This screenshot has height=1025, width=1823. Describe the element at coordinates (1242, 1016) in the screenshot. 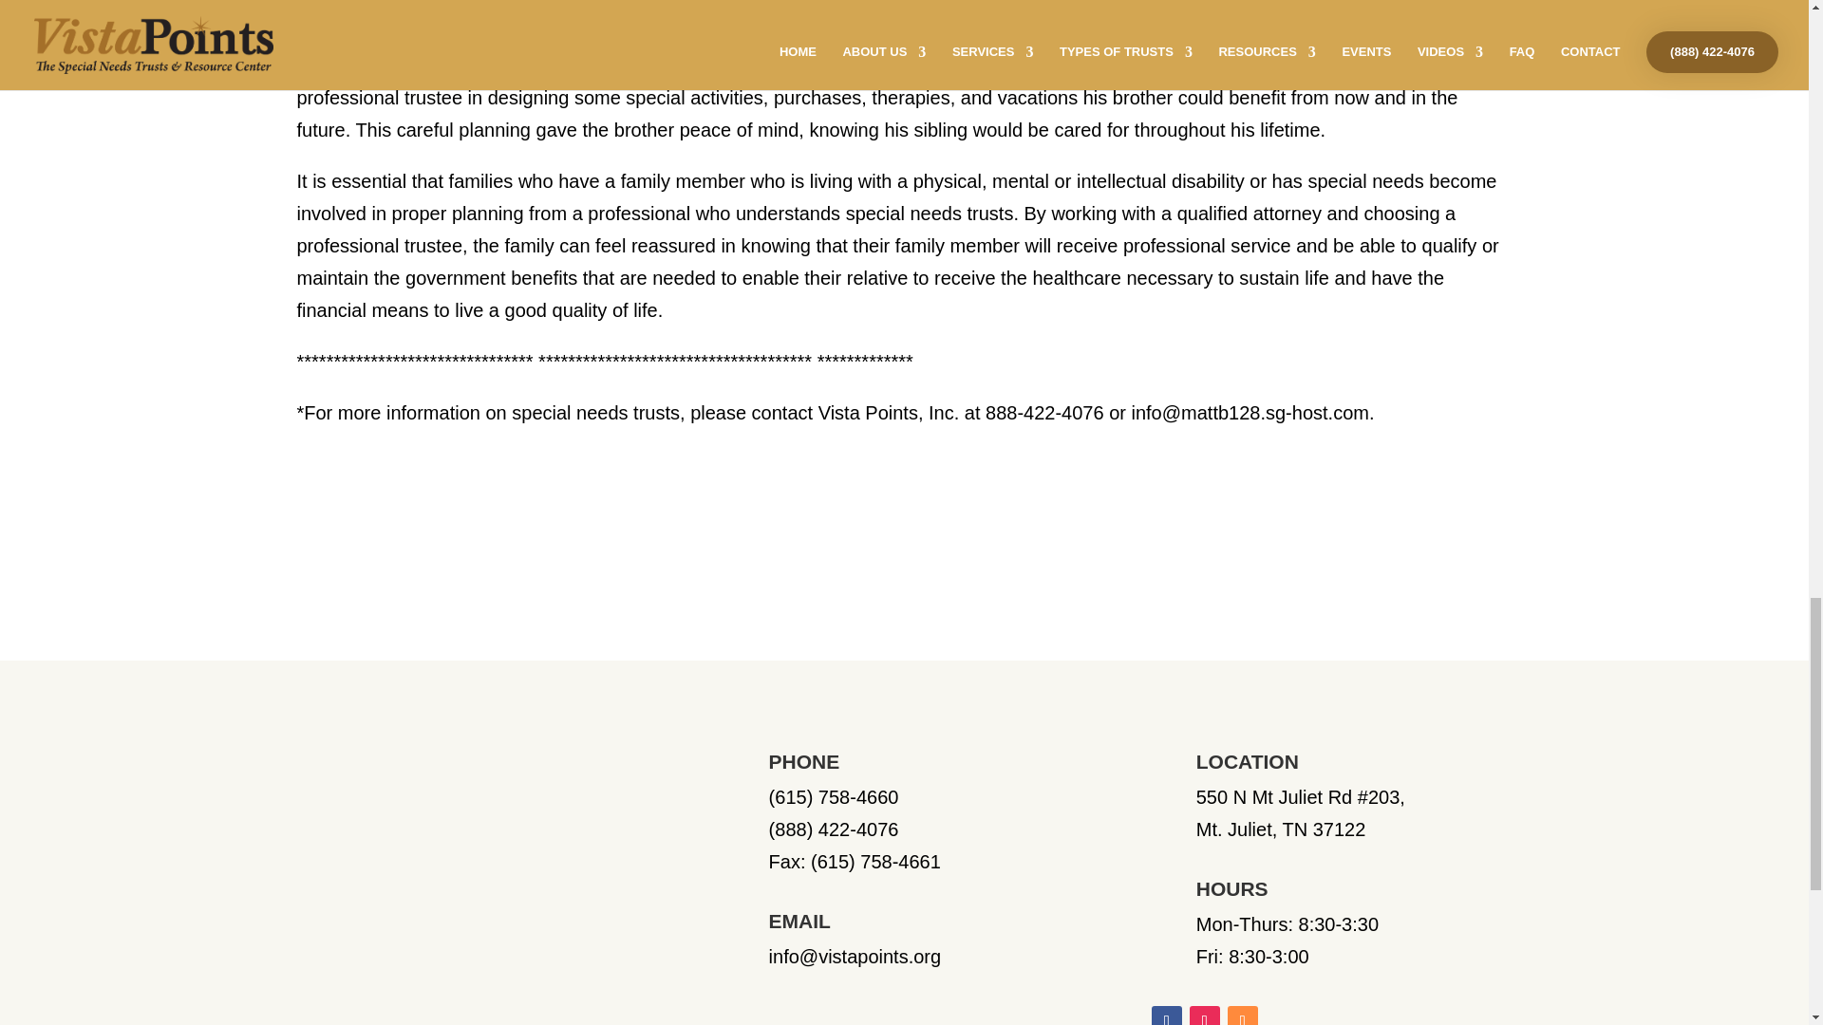

I see `Follow on RSS` at that location.